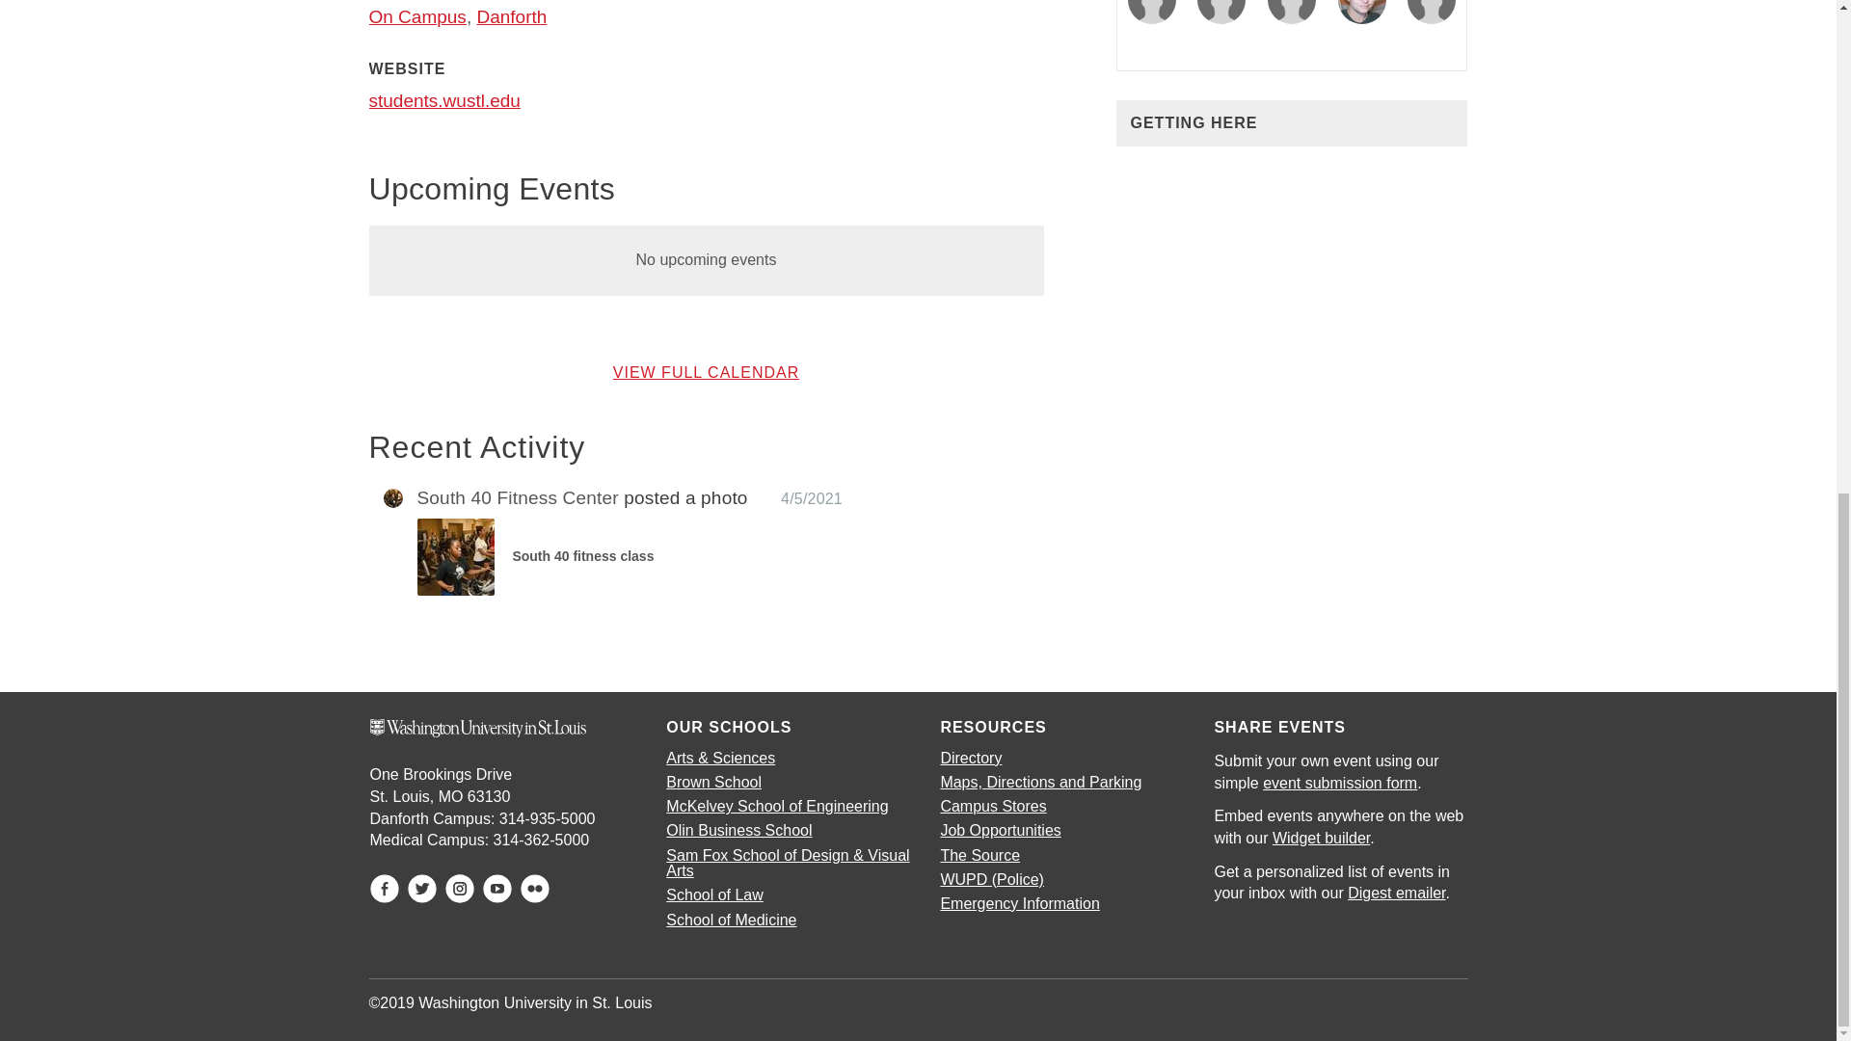 This screenshot has height=1041, width=1851. Describe the element at coordinates (459, 889) in the screenshot. I see `Instagram` at that location.